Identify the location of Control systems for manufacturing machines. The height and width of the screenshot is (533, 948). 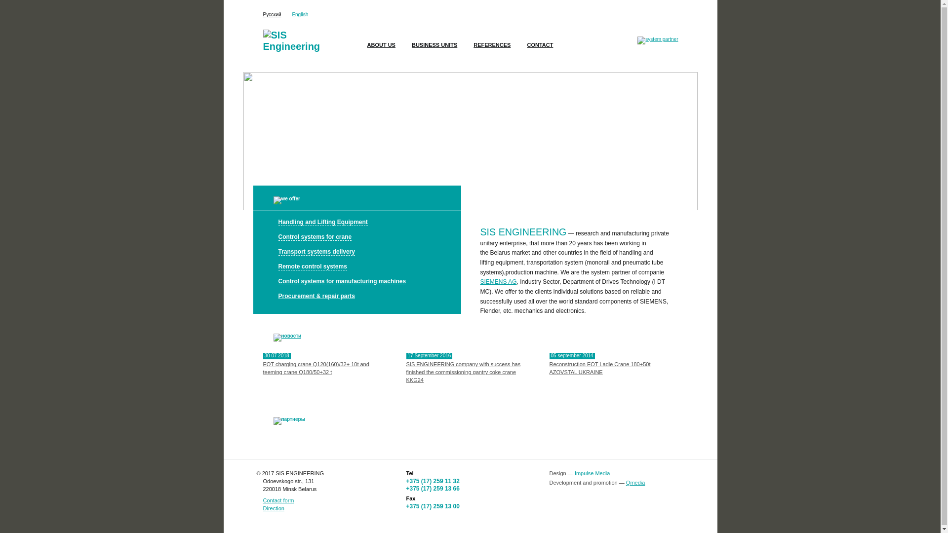
(357, 282).